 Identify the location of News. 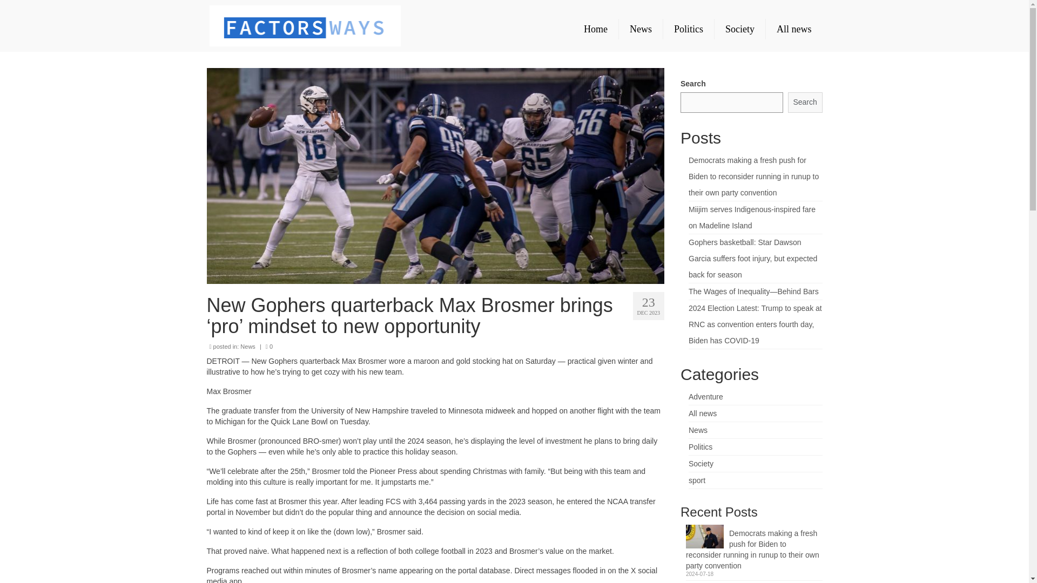
(641, 29).